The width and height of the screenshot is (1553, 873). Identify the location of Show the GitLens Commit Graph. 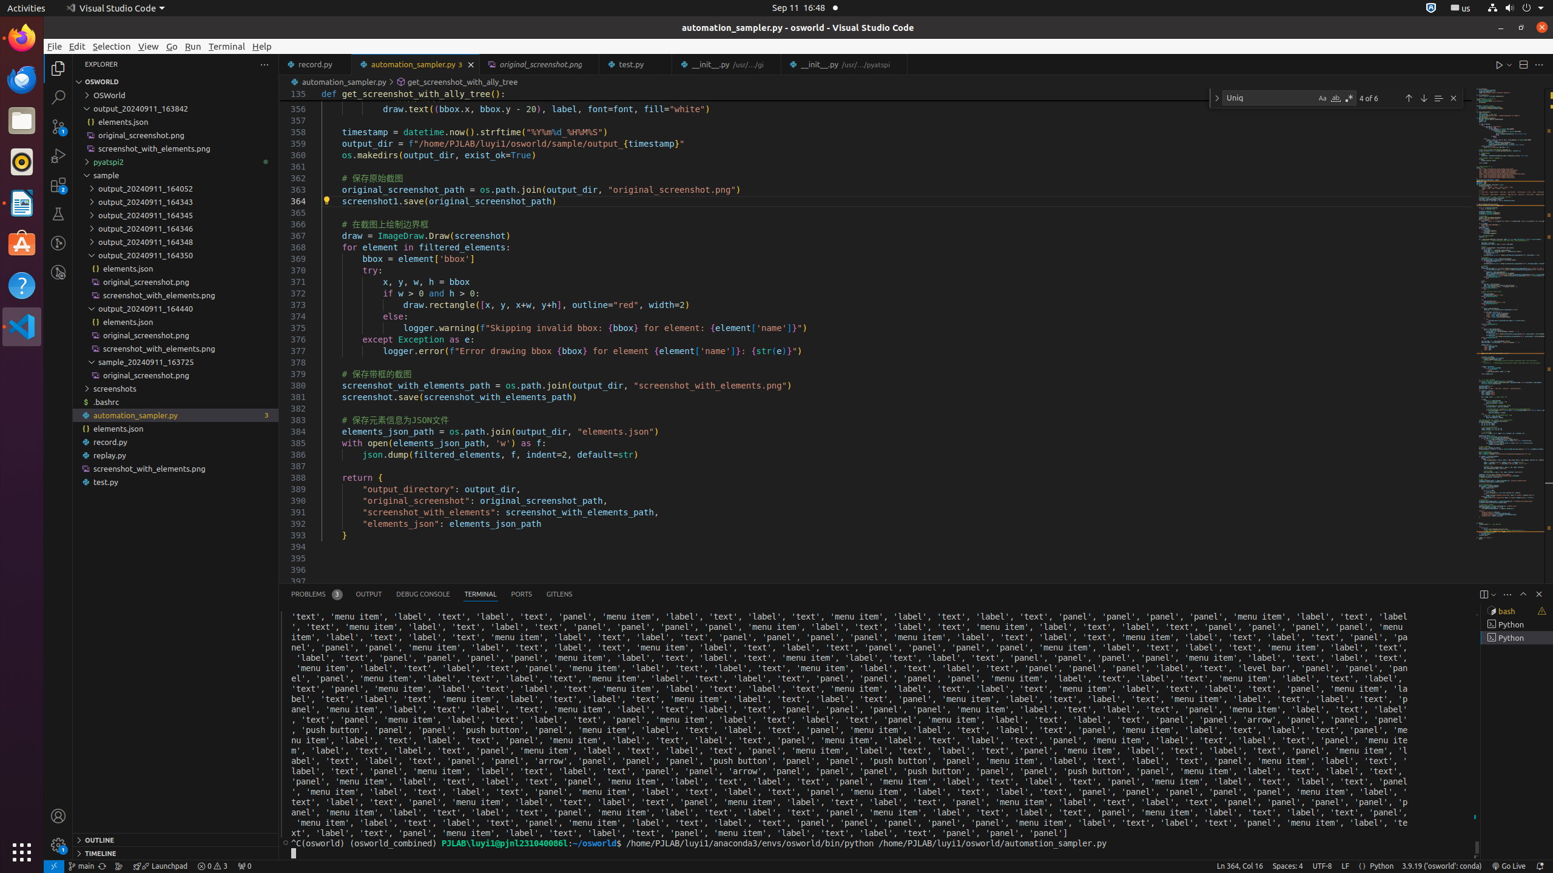
(119, 866).